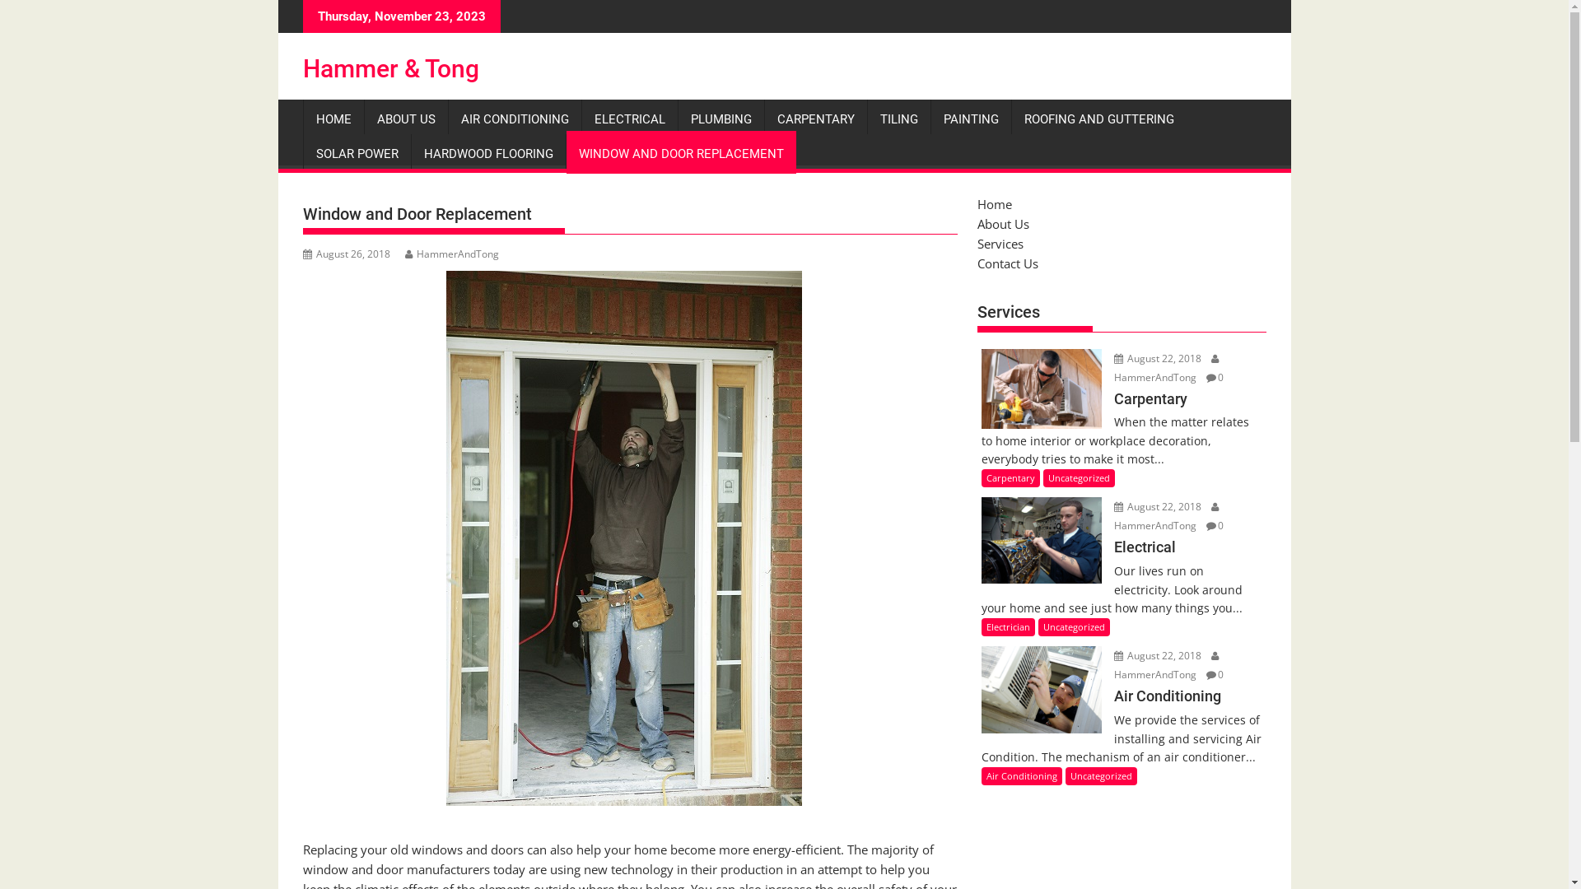 This screenshot has width=1581, height=889. I want to click on TILING, so click(899, 119).